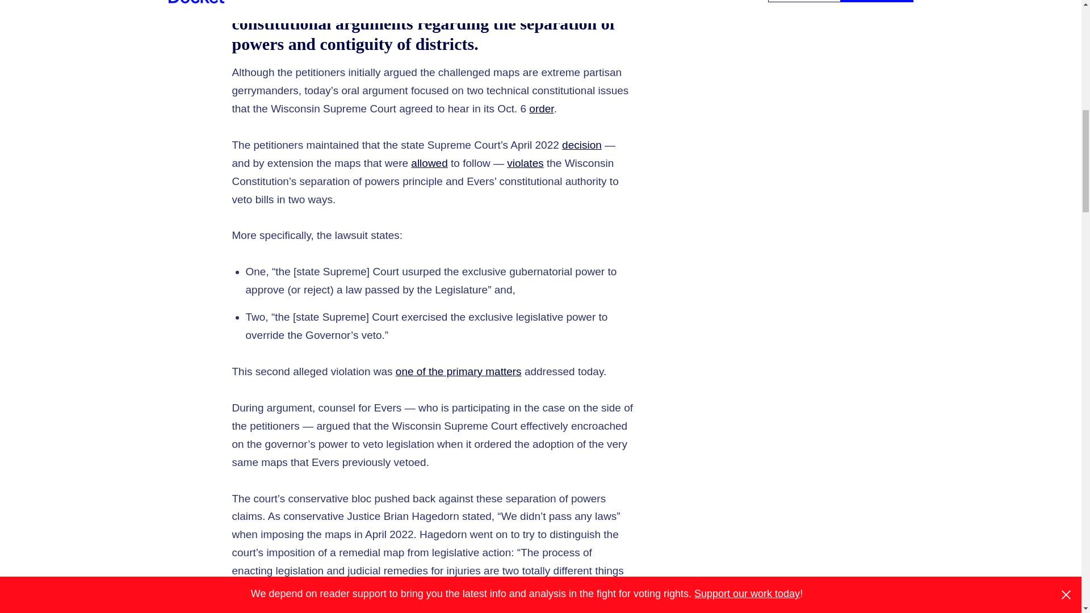 The width and height of the screenshot is (1090, 613). Describe the element at coordinates (459, 371) in the screenshot. I see `one of the primary matters` at that location.